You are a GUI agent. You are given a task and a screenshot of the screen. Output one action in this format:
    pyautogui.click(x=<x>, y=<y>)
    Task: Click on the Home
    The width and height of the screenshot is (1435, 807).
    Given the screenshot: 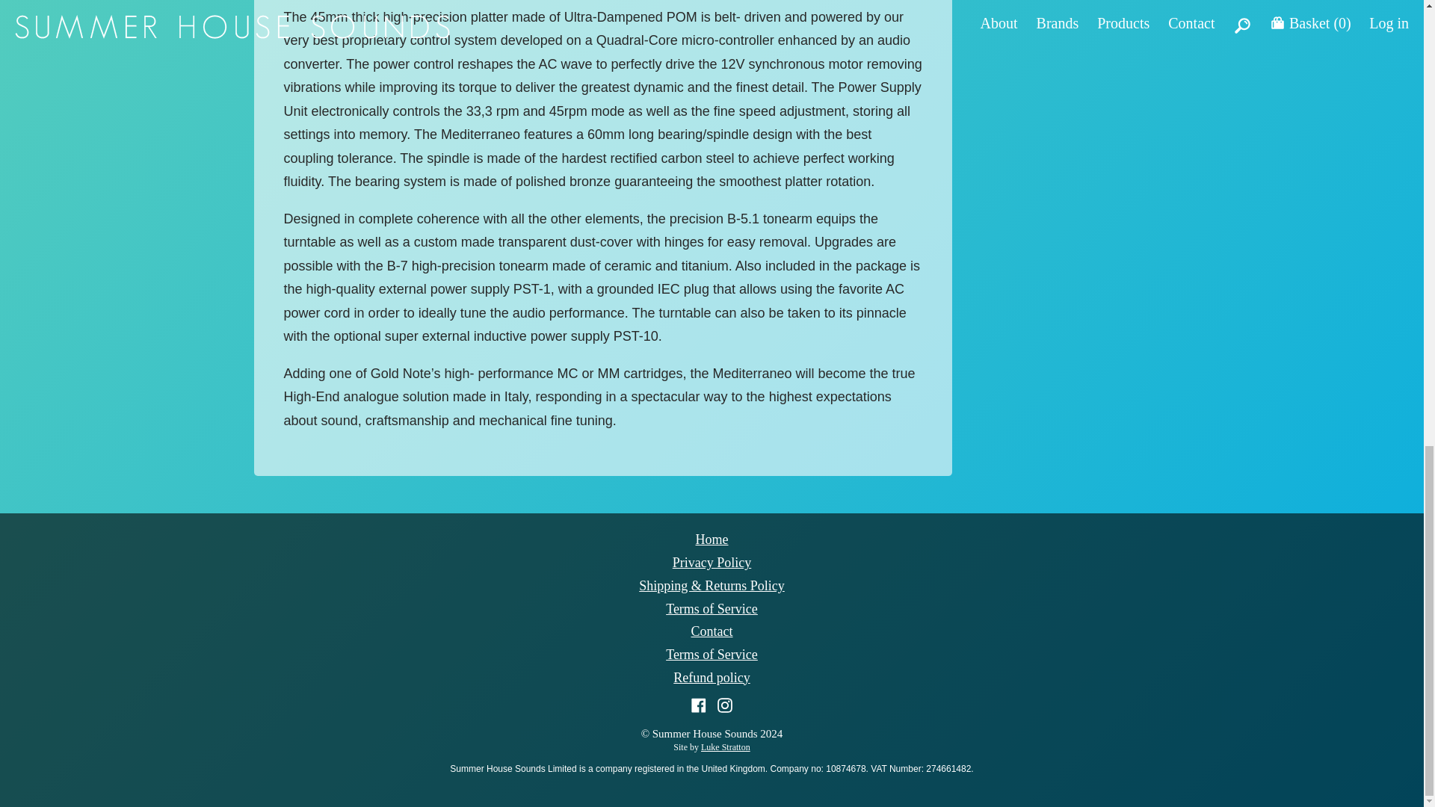 What is the action you would take?
    pyautogui.click(x=711, y=539)
    